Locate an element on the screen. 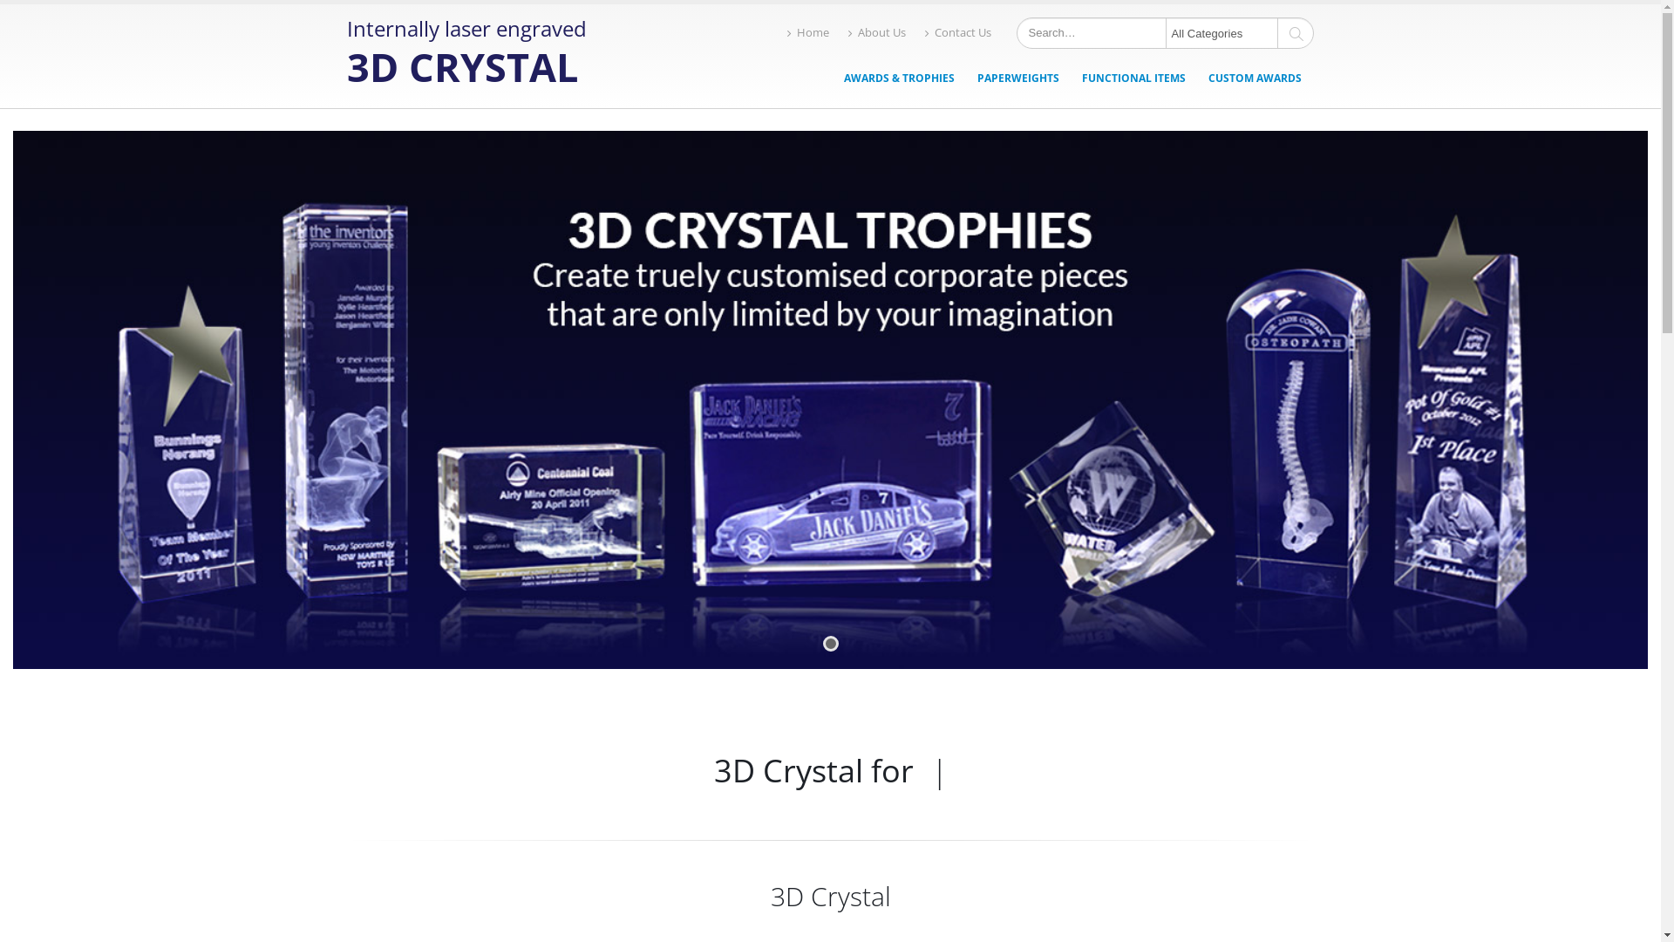 The height and width of the screenshot is (942, 1674). Home is located at coordinates (808, 33).